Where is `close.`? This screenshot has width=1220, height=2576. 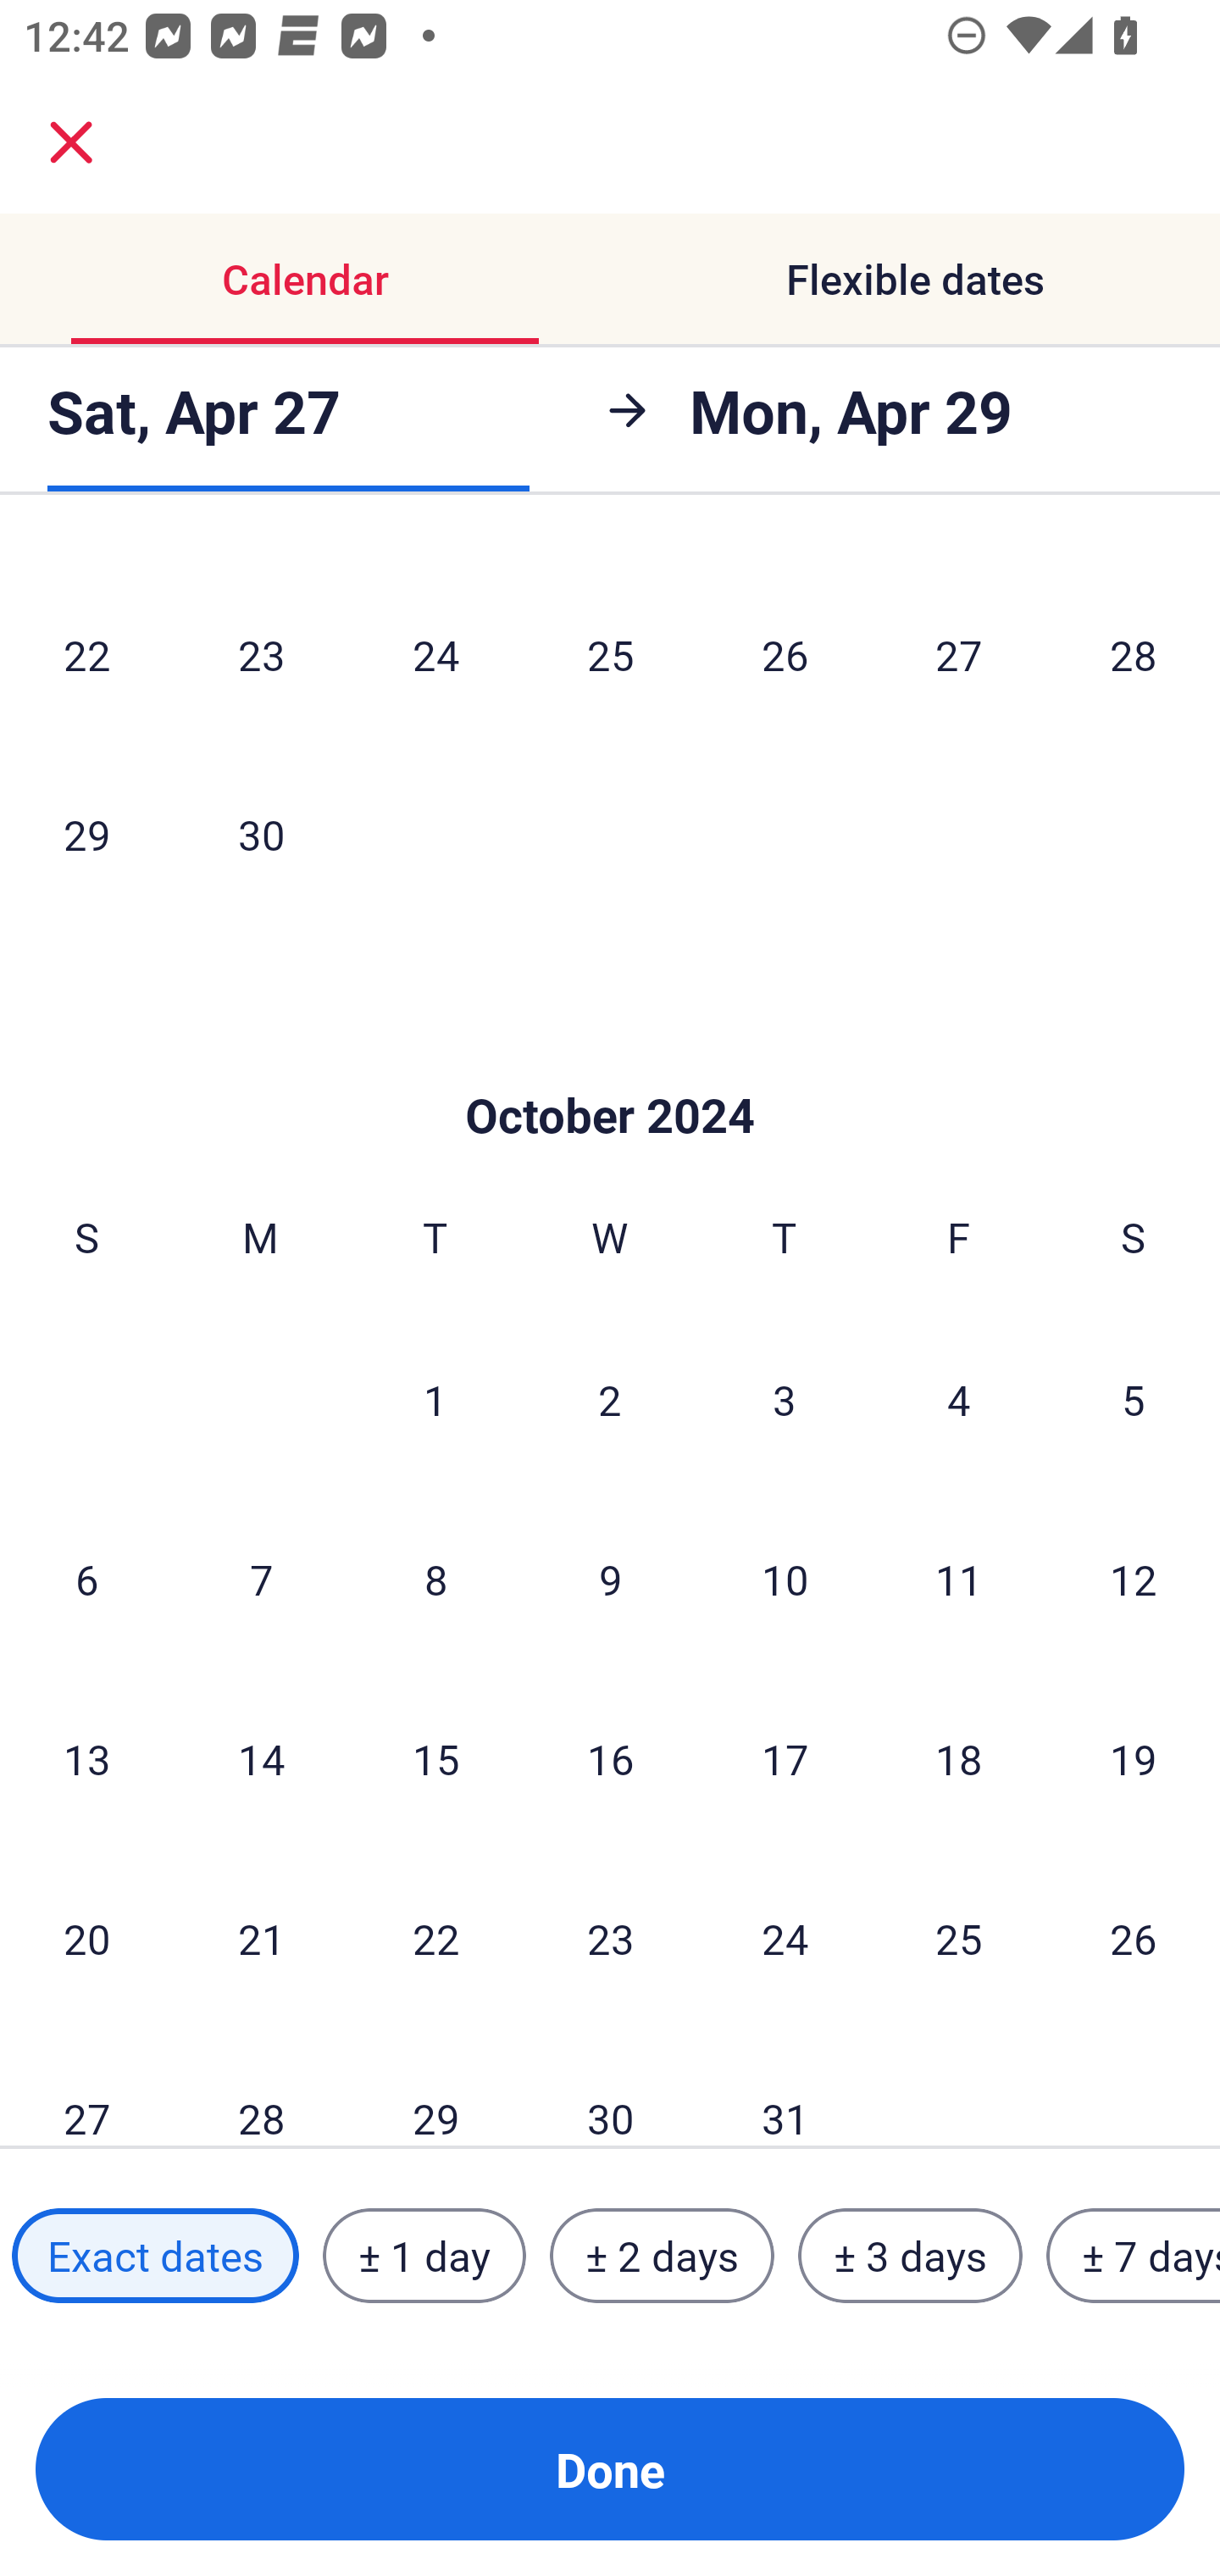 close. is located at coordinates (71, 142).